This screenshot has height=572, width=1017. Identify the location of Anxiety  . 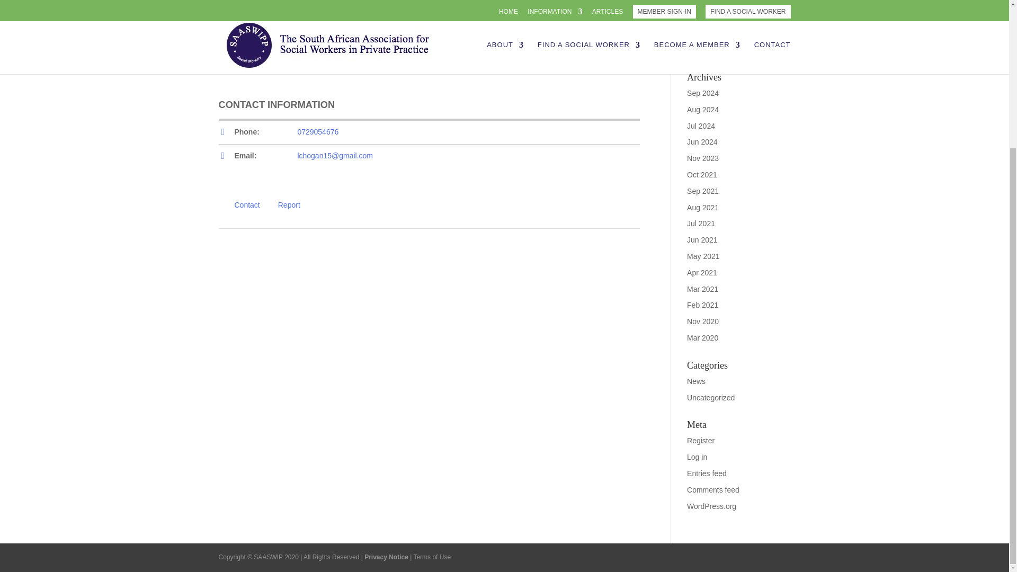
(316, 43).